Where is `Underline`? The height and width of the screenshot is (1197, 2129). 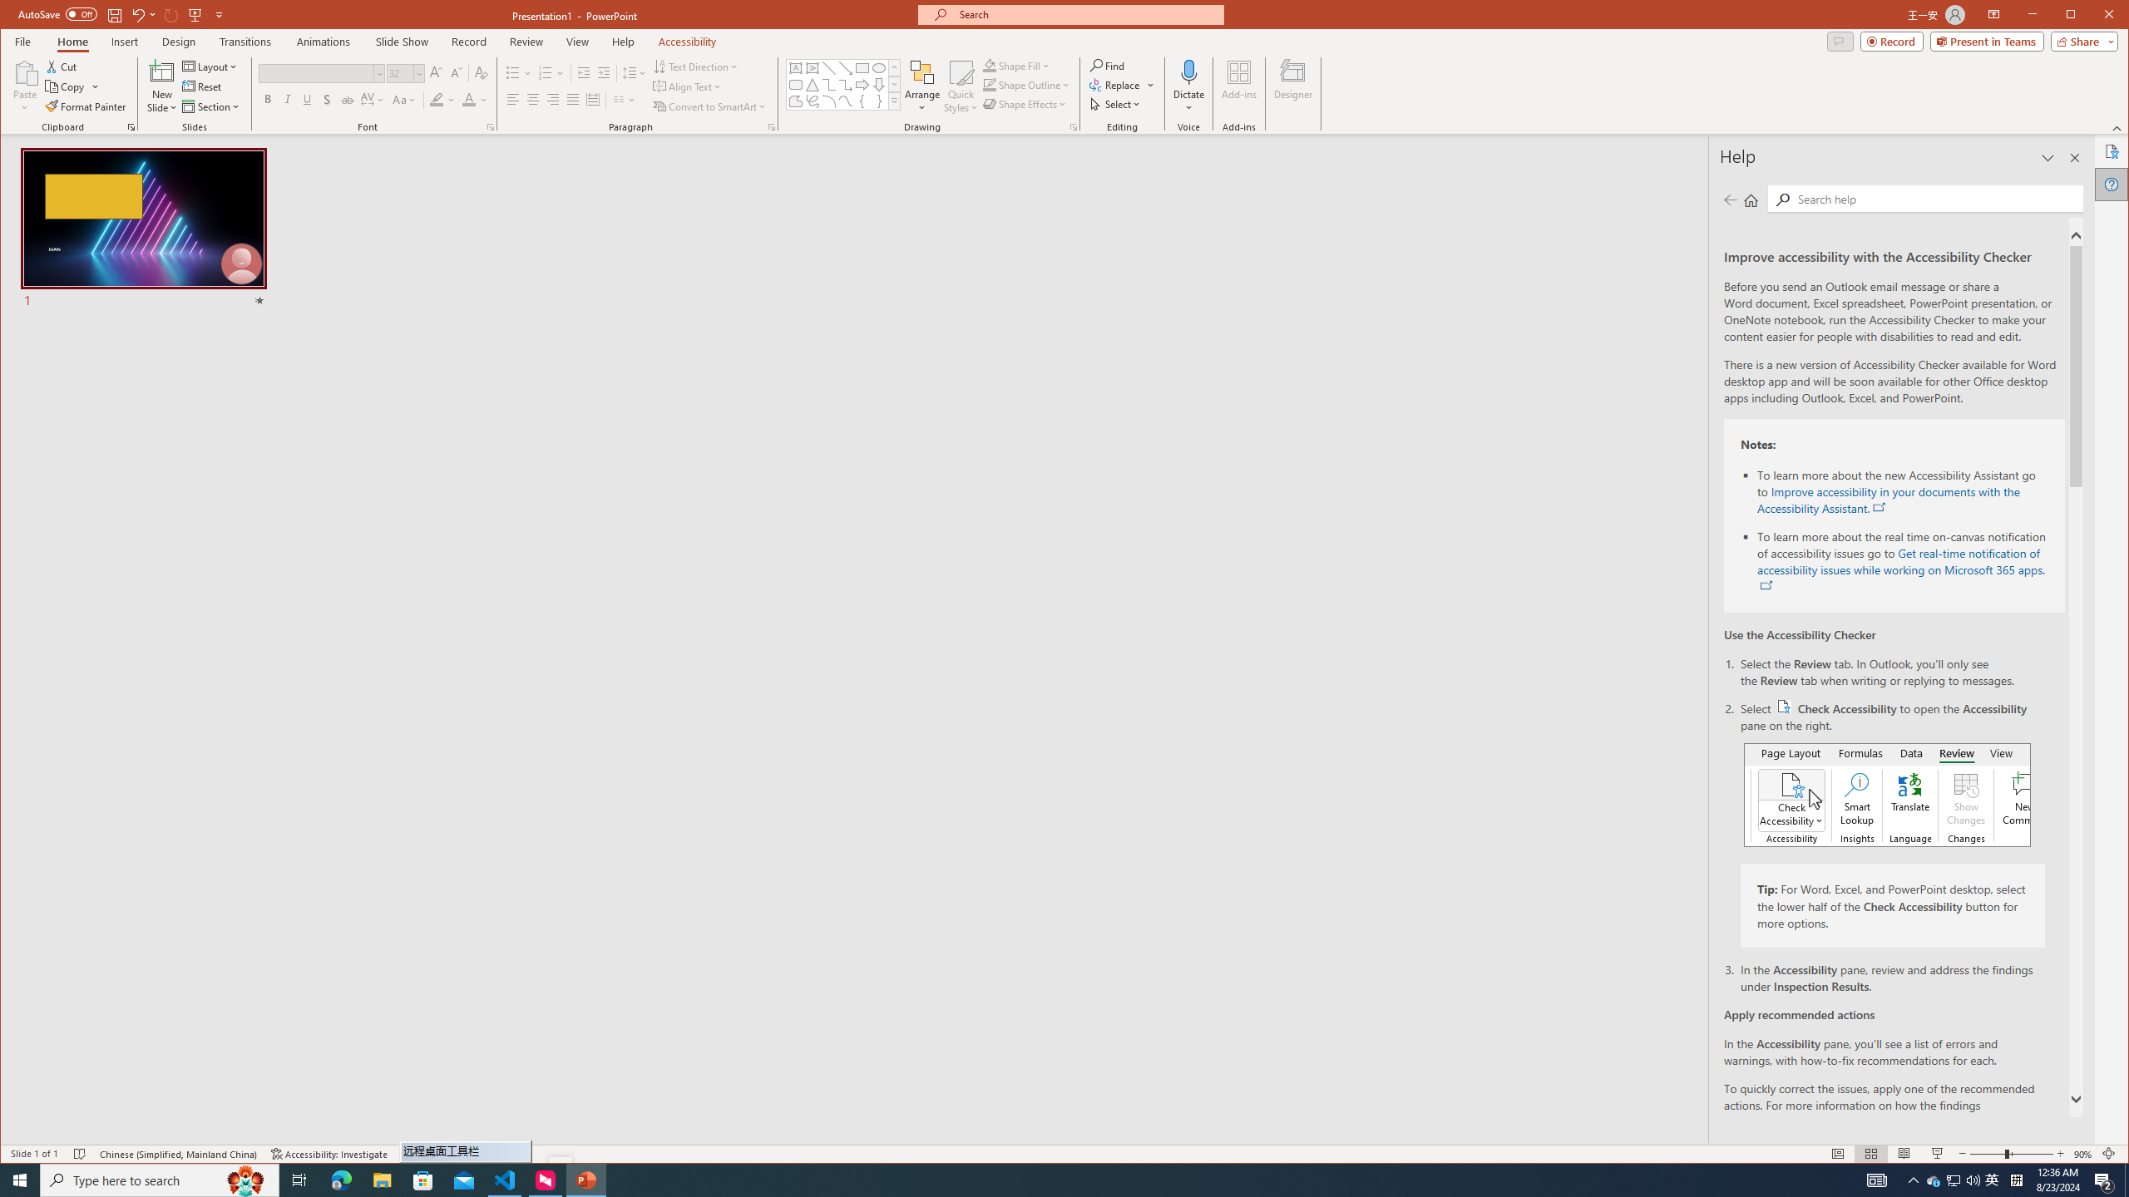
Underline is located at coordinates (308, 100).